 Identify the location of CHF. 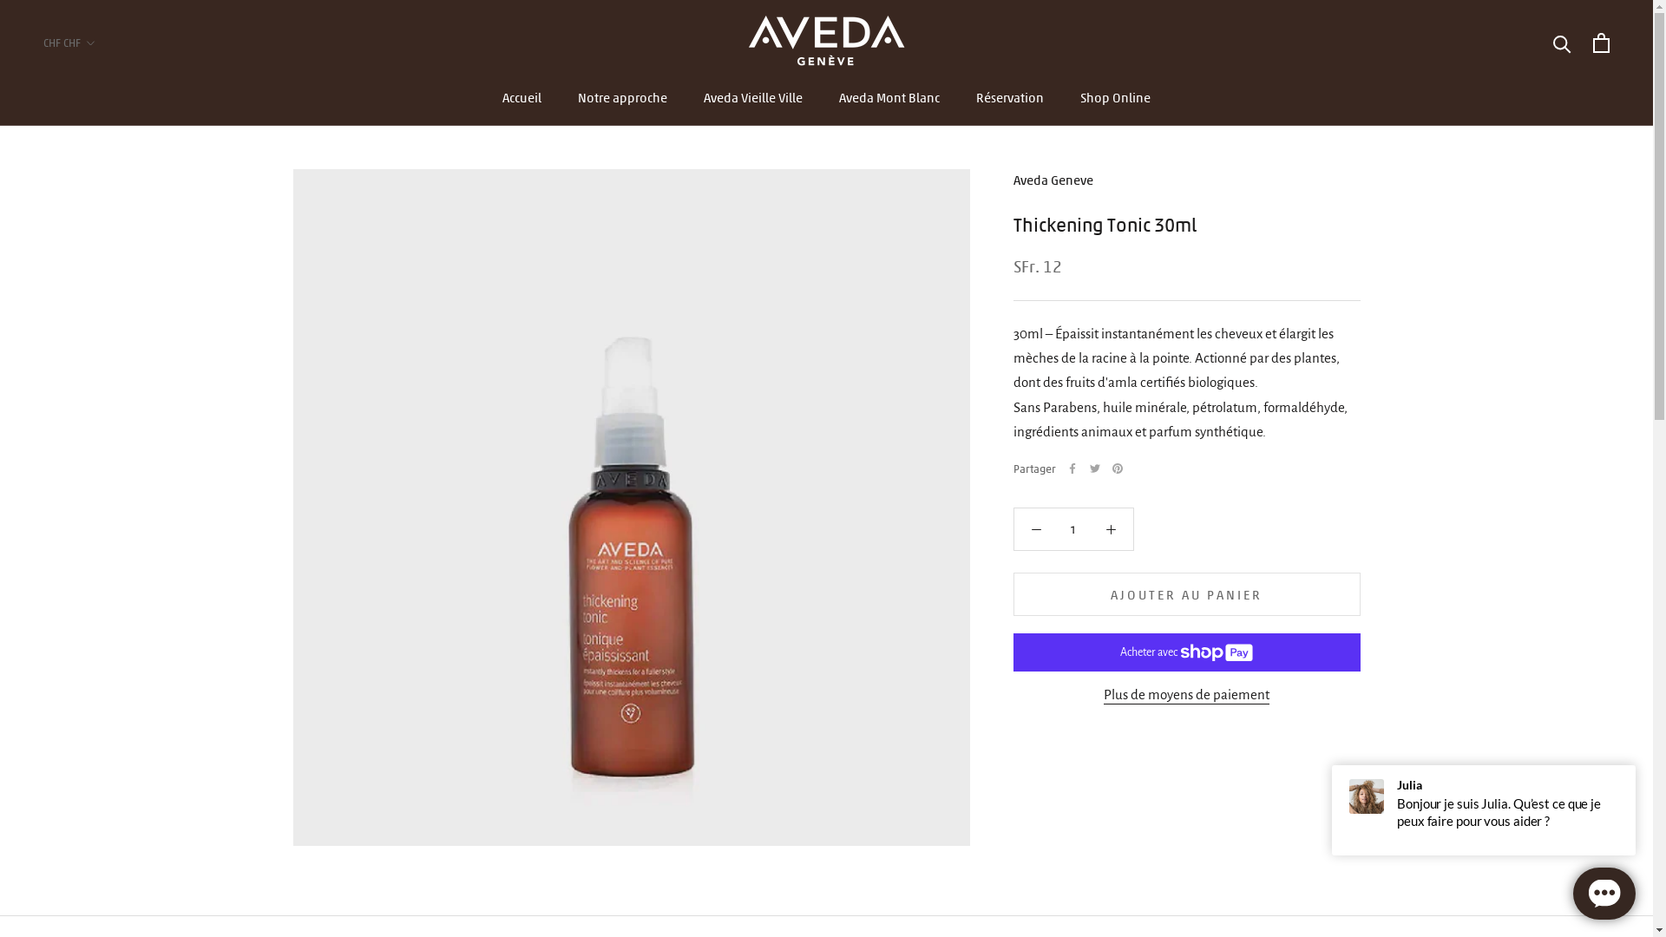
(94, 630).